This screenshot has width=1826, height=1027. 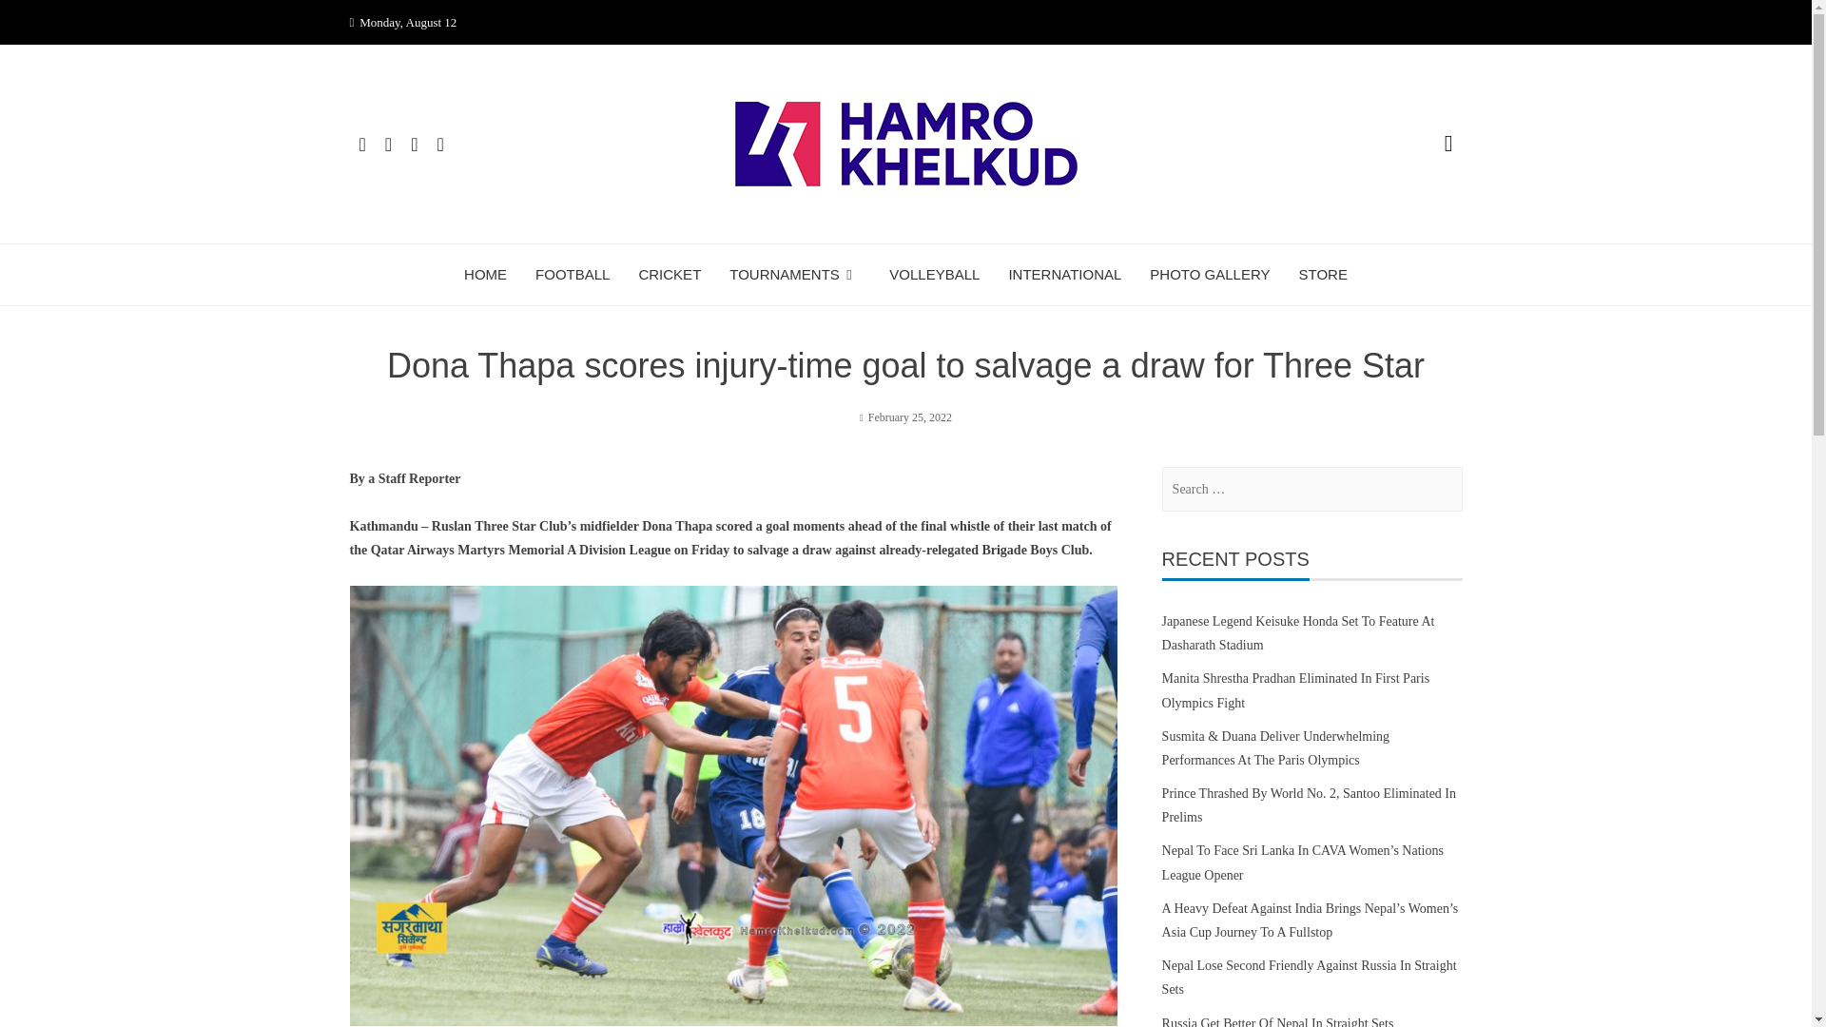 I want to click on VOLLEYBALL, so click(x=934, y=274).